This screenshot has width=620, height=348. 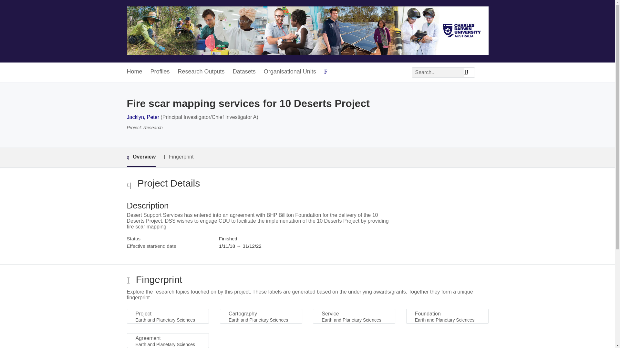 I want to click on Datasets, so click(x=244, y=72).